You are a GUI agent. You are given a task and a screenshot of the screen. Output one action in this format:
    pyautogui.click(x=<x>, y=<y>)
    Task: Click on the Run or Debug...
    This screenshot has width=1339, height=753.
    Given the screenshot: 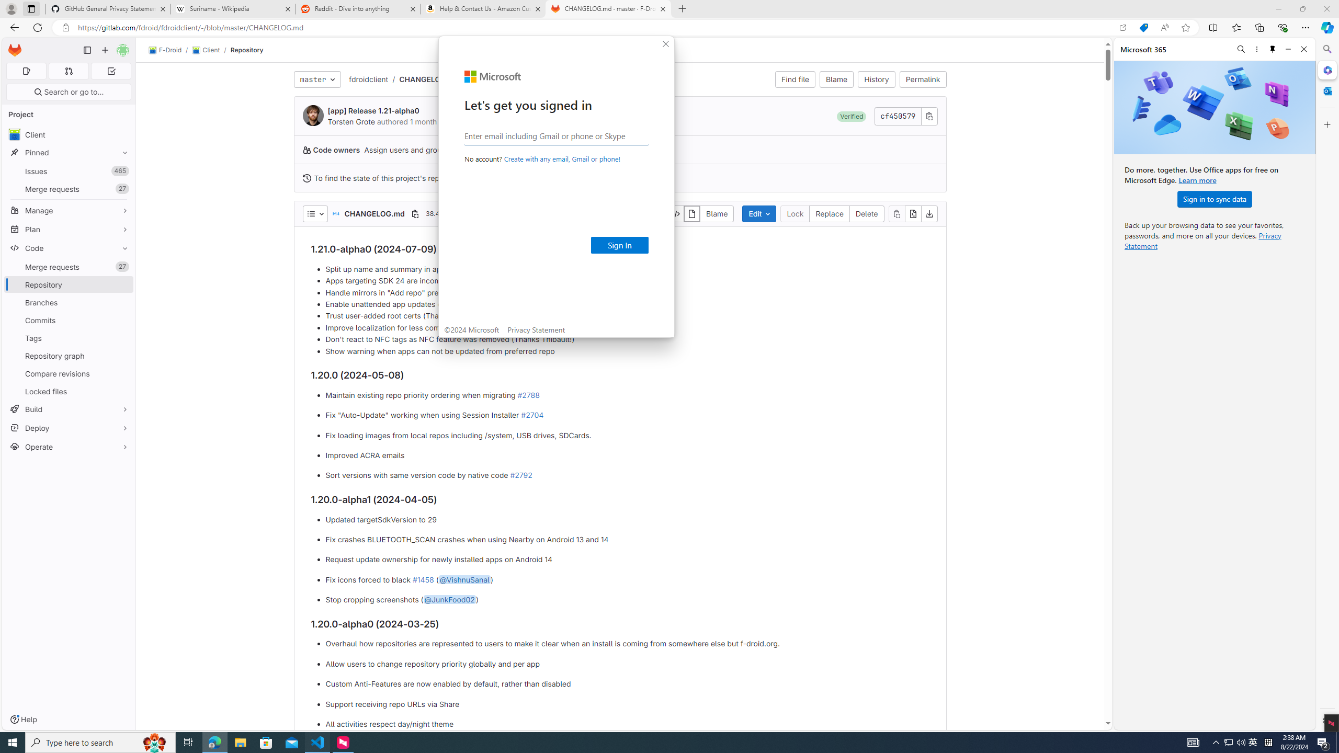 What is the action you would take?
    pyautogui.click(x=1301, y=27)
    